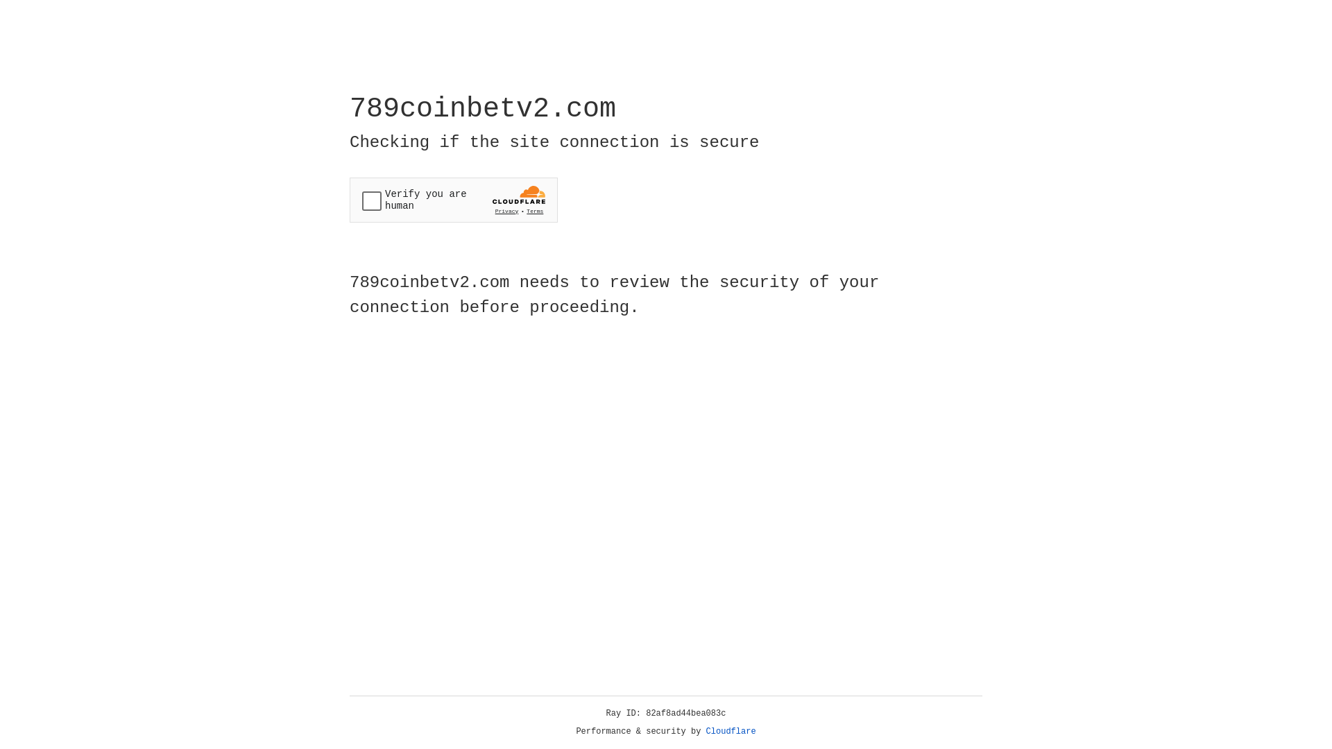 The image size is (1332, 749). What do you see at coordinates (731, 732) in the screenshot?
I see `Cloudflare` at bounding box center [731, 732].